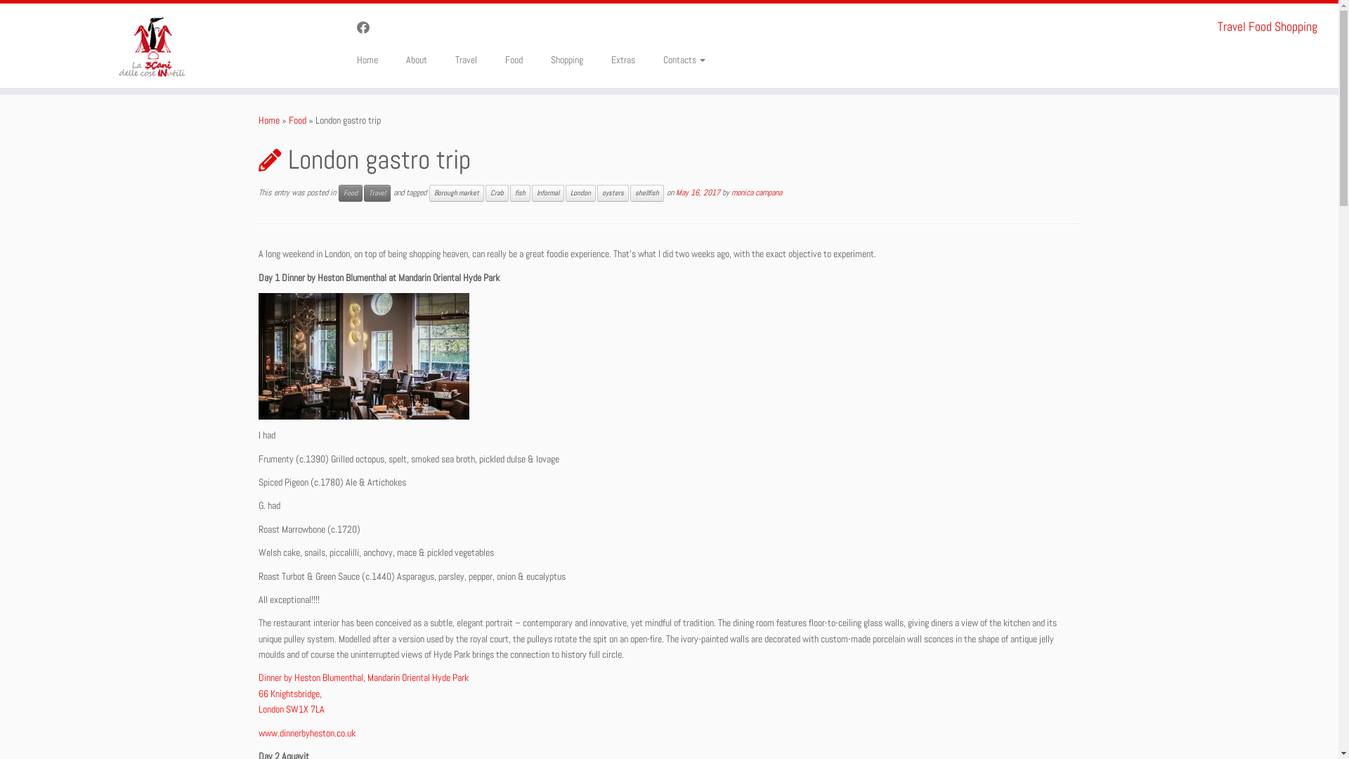 Image resolution: width=1349 pixels, height=759 pixels. Describe the element at coordinates (417, 60) in the screenshot. I see `About` at that location.